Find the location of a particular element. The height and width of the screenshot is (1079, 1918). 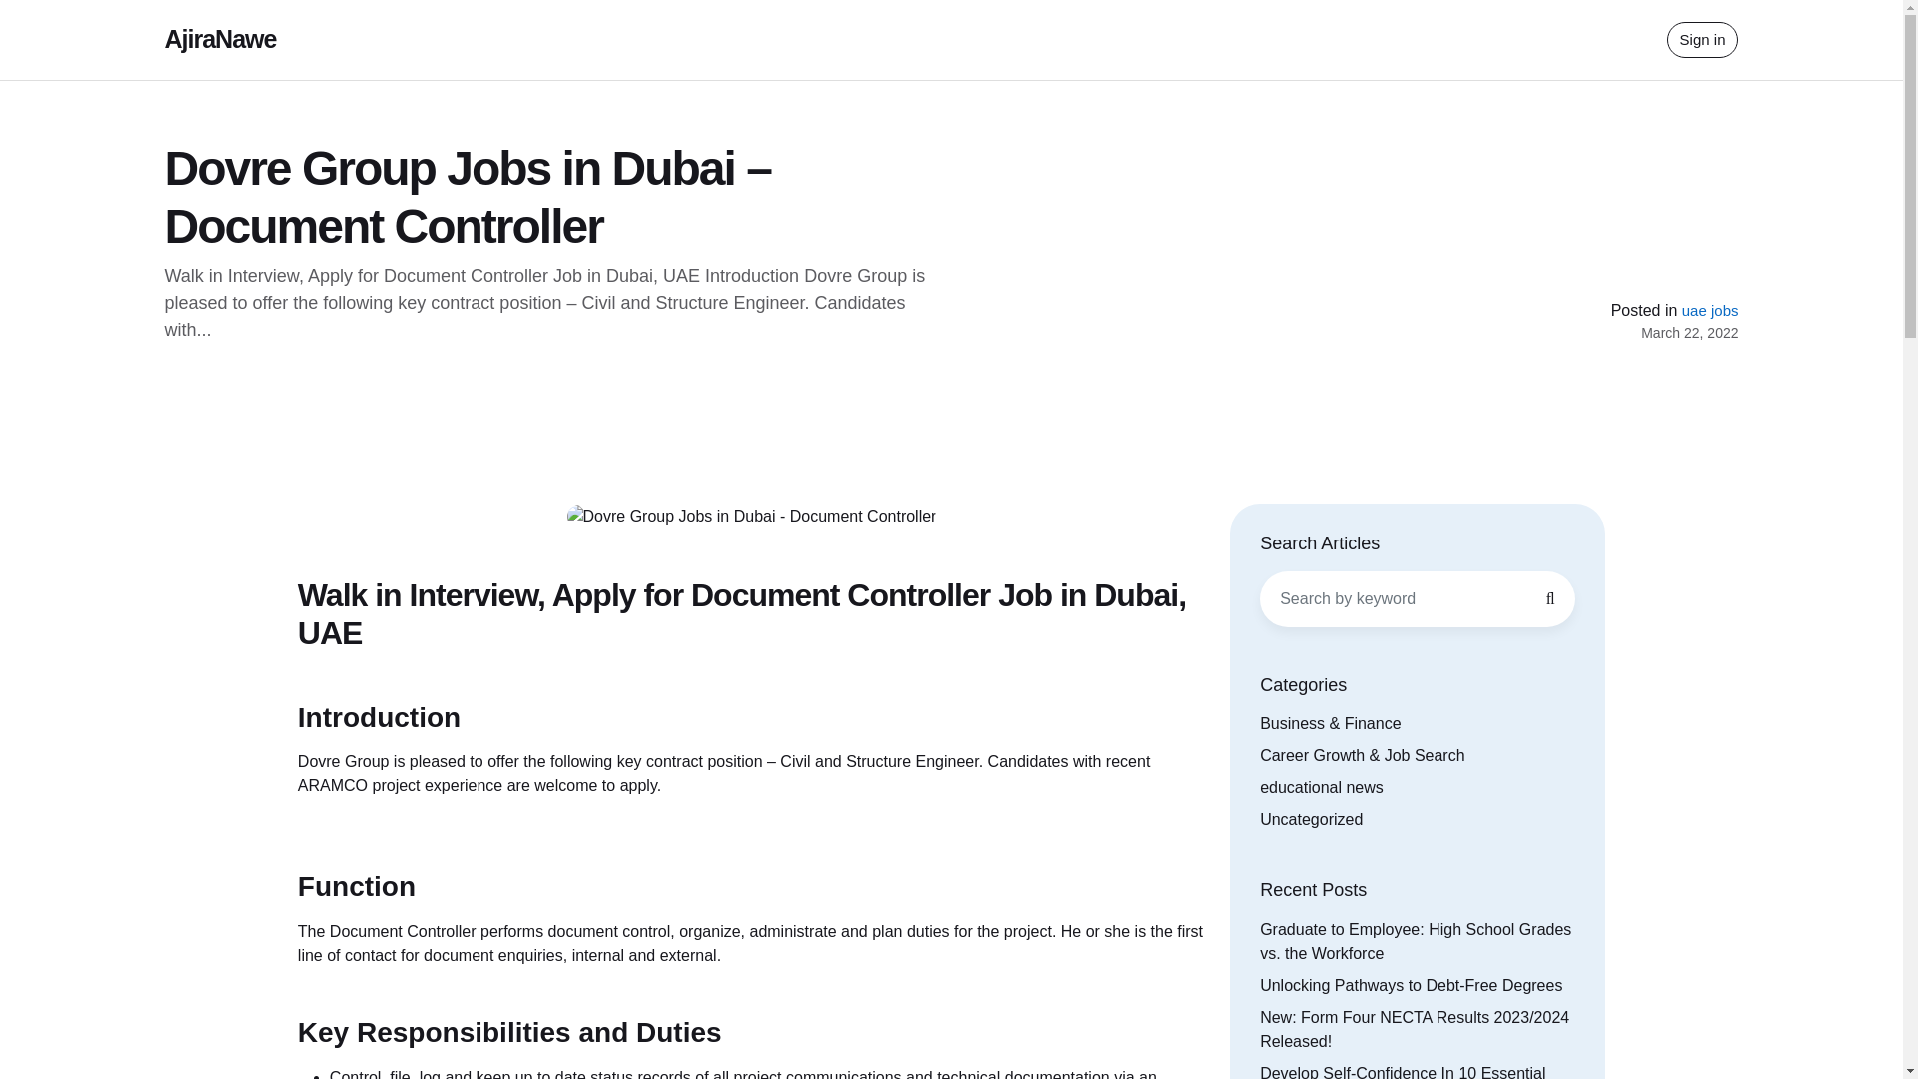

Sign in is located at coordinates (1702, 40).